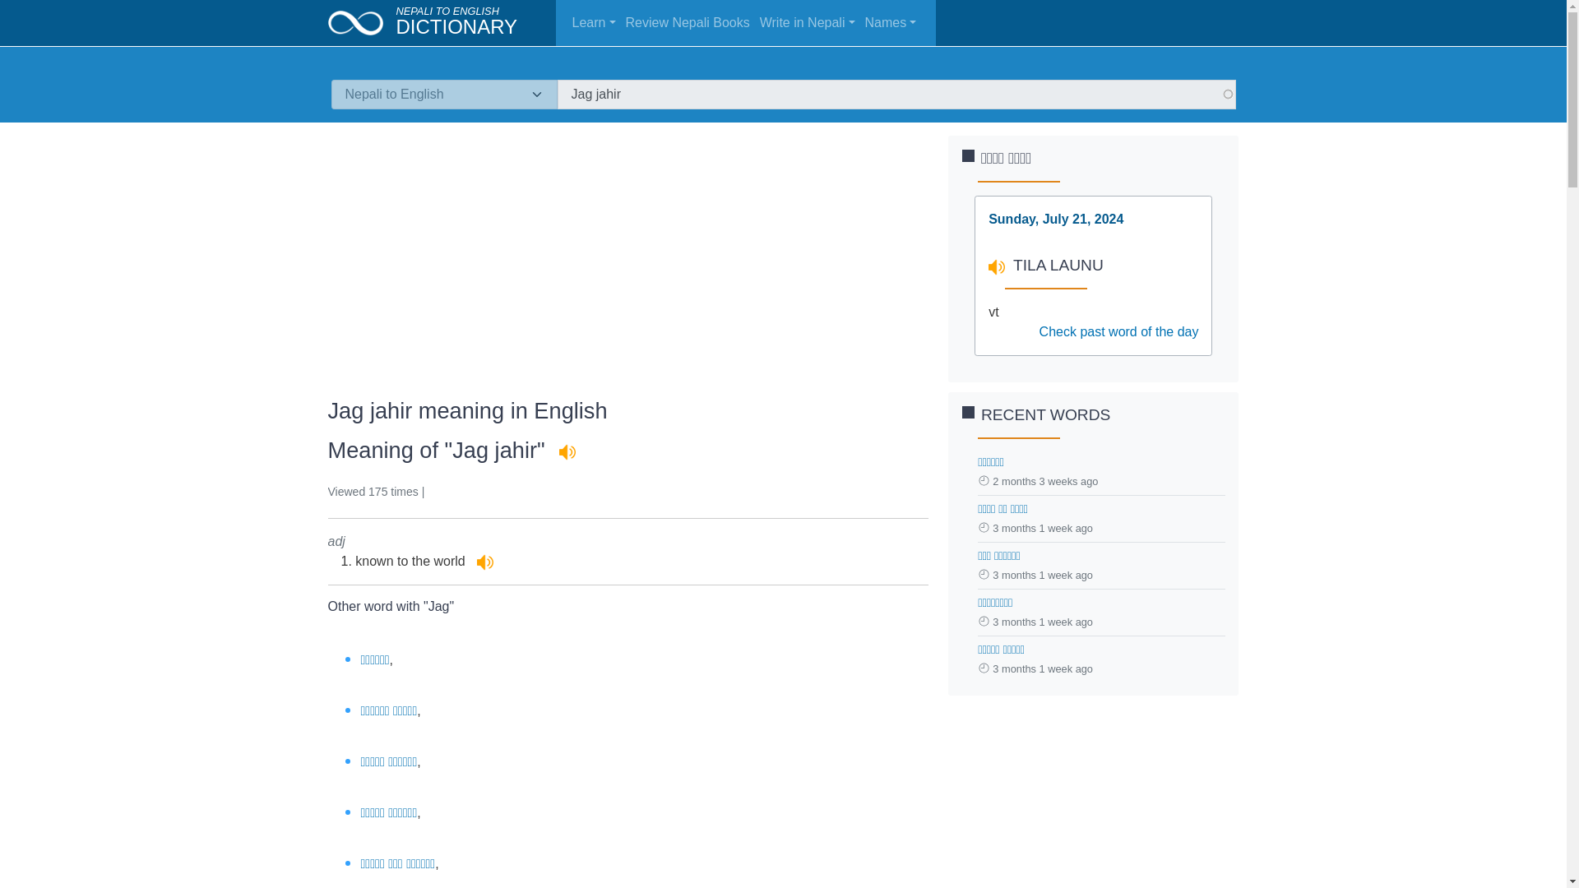 This screenshot has height=888, width=1579. Describe the element at coordinates (456, 26) in the screenshot. I see `Dictionary` at that location.